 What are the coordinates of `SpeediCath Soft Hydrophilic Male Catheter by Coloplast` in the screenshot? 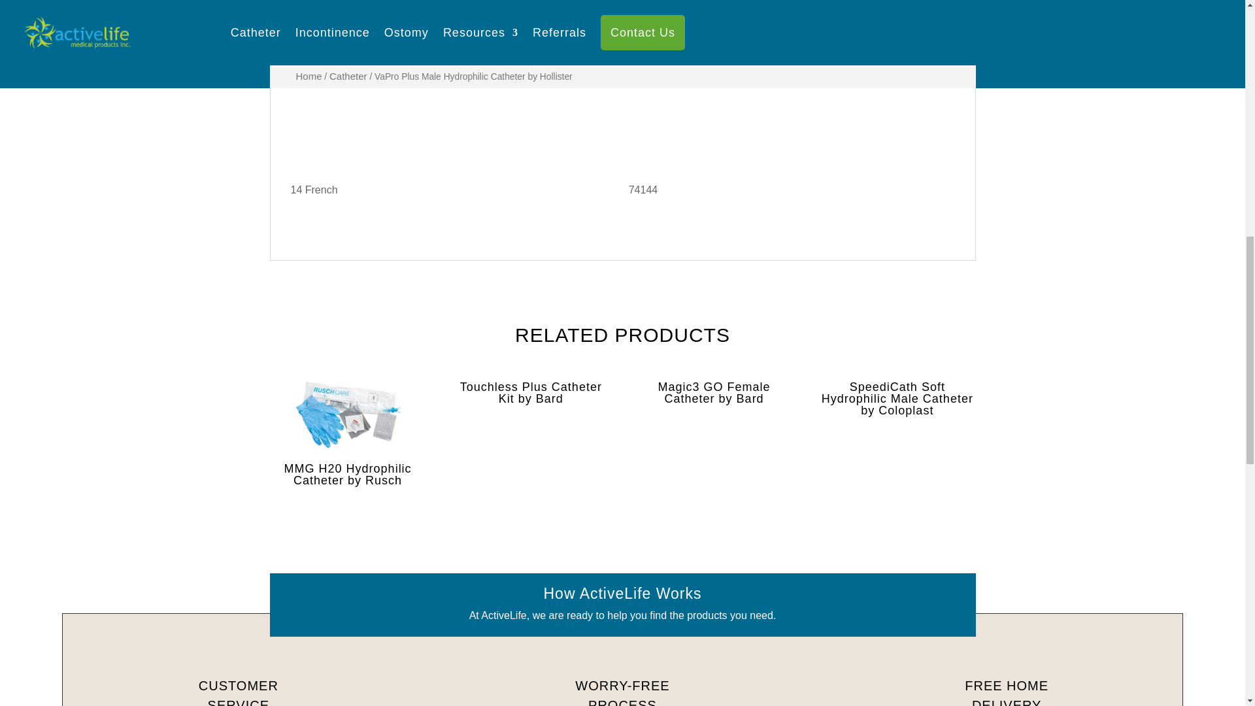 It's located at (897, 398).